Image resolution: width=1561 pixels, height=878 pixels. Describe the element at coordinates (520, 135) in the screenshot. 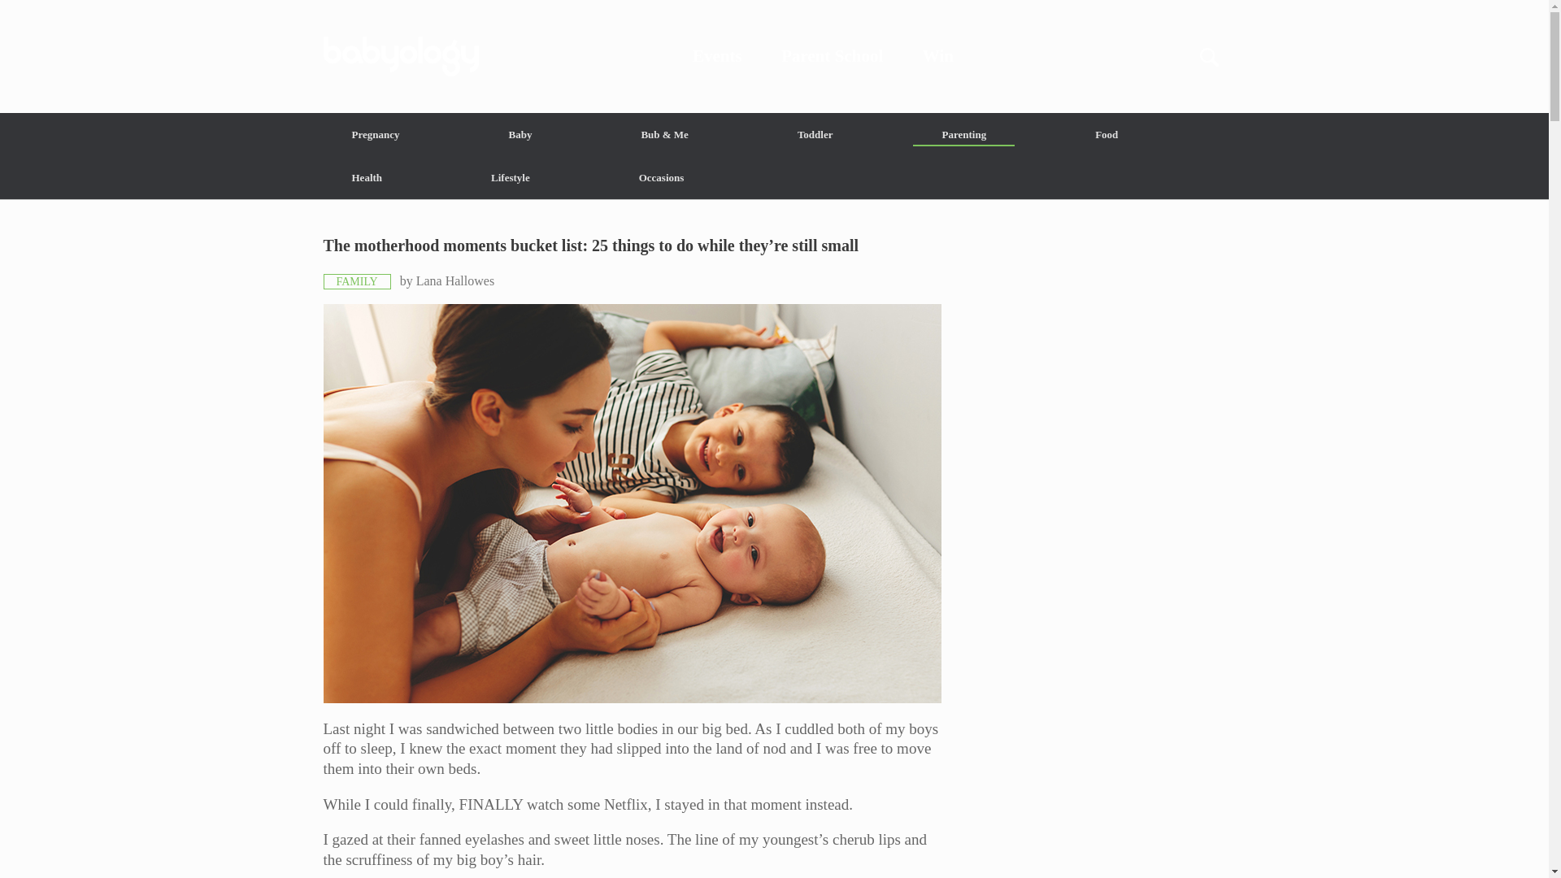

I see `Baby` at that location.